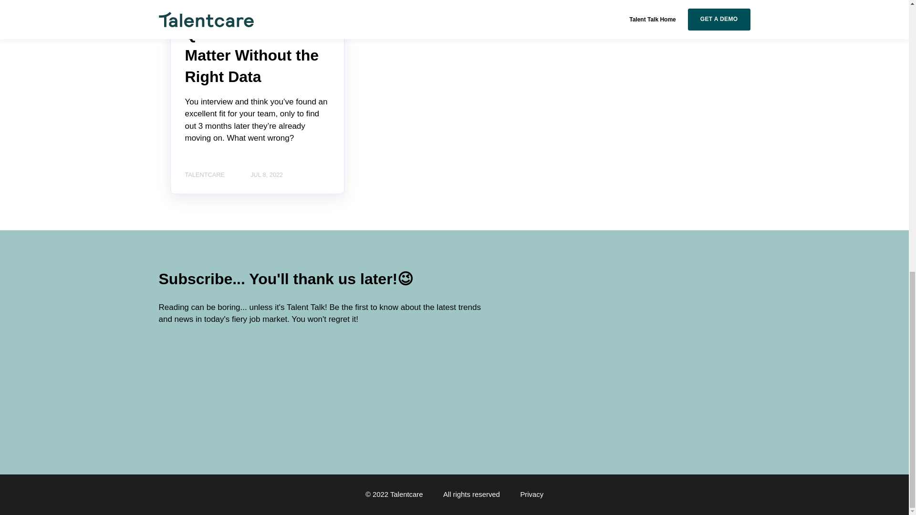 This screenshot has height=515, width=916. Describe the element at coordinates (234, 386) in the screenshot. I see `Form 0` at that location.